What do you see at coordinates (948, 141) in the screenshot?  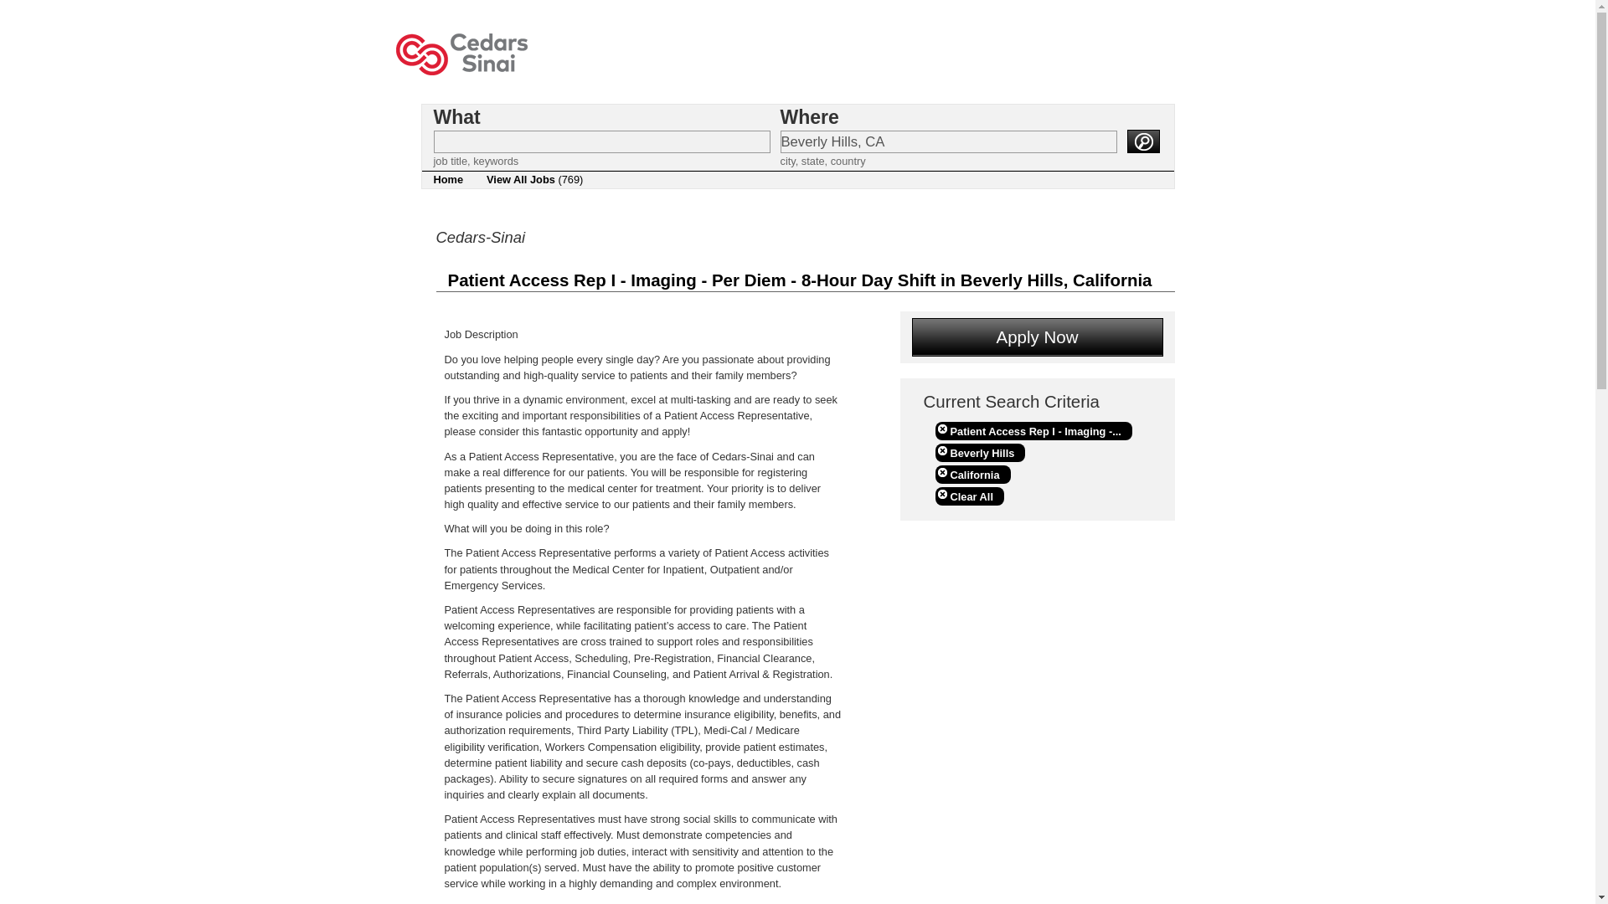 I see `Beverly Hills, CA` at bounding box center [948, 141].